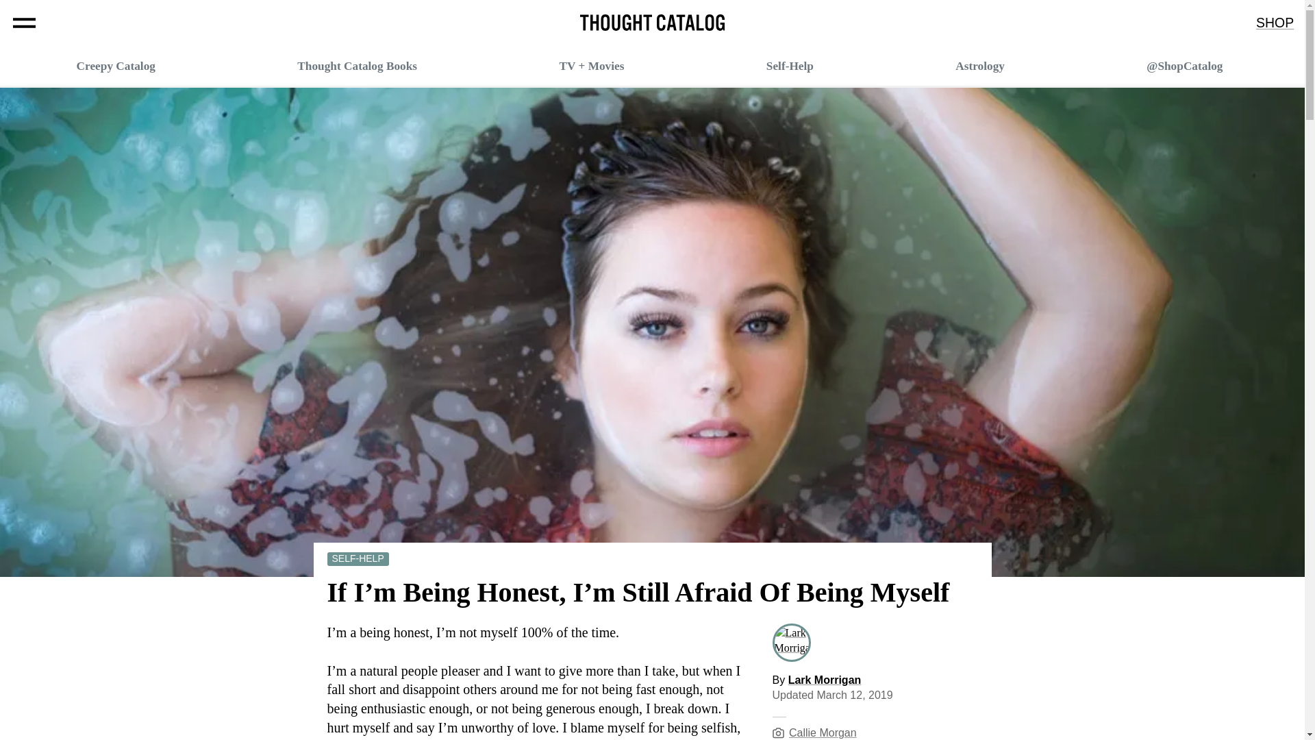 The width and height of the screenshot is (1315, 740). I want to click on Thought Catalog Books, so click(356, 66).